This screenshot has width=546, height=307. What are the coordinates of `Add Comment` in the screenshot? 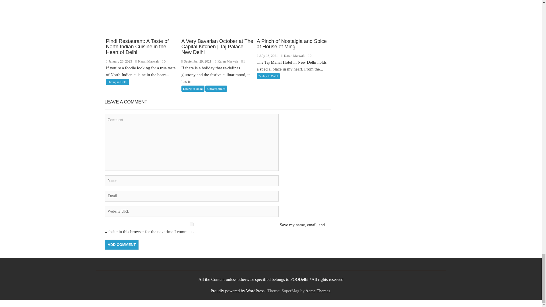 It's located at (122, 245).